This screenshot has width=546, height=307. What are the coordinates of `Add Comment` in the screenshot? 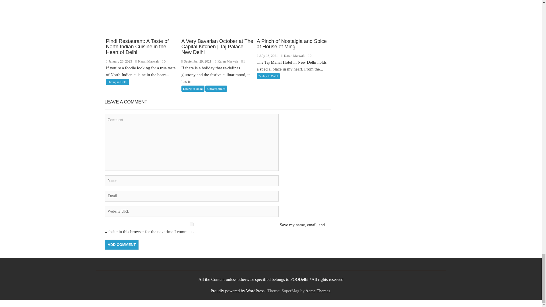 It's located at (122, 245).